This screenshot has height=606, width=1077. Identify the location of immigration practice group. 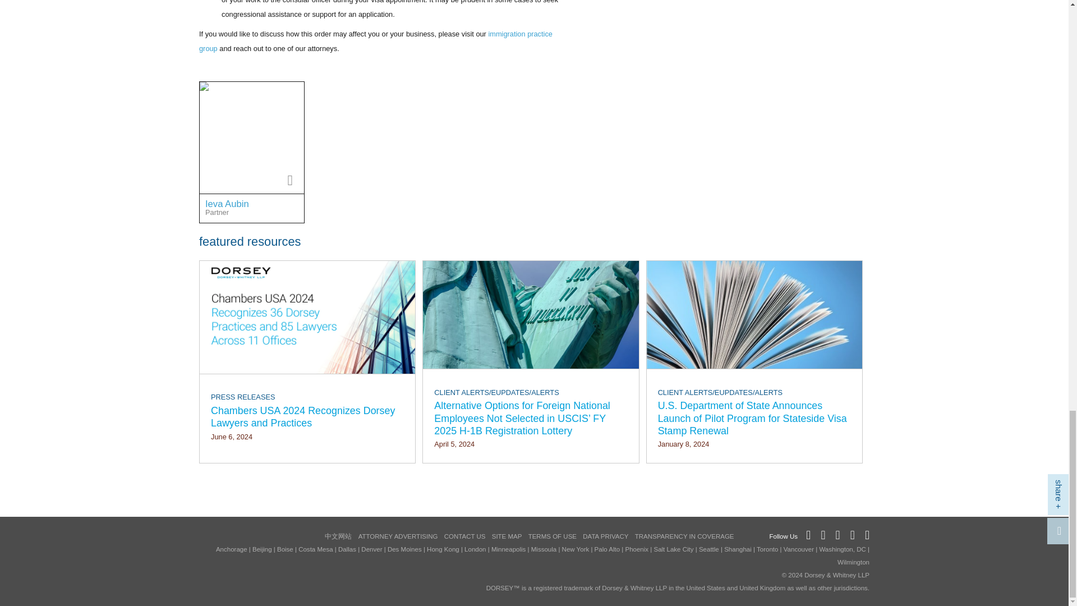
(376, 40).